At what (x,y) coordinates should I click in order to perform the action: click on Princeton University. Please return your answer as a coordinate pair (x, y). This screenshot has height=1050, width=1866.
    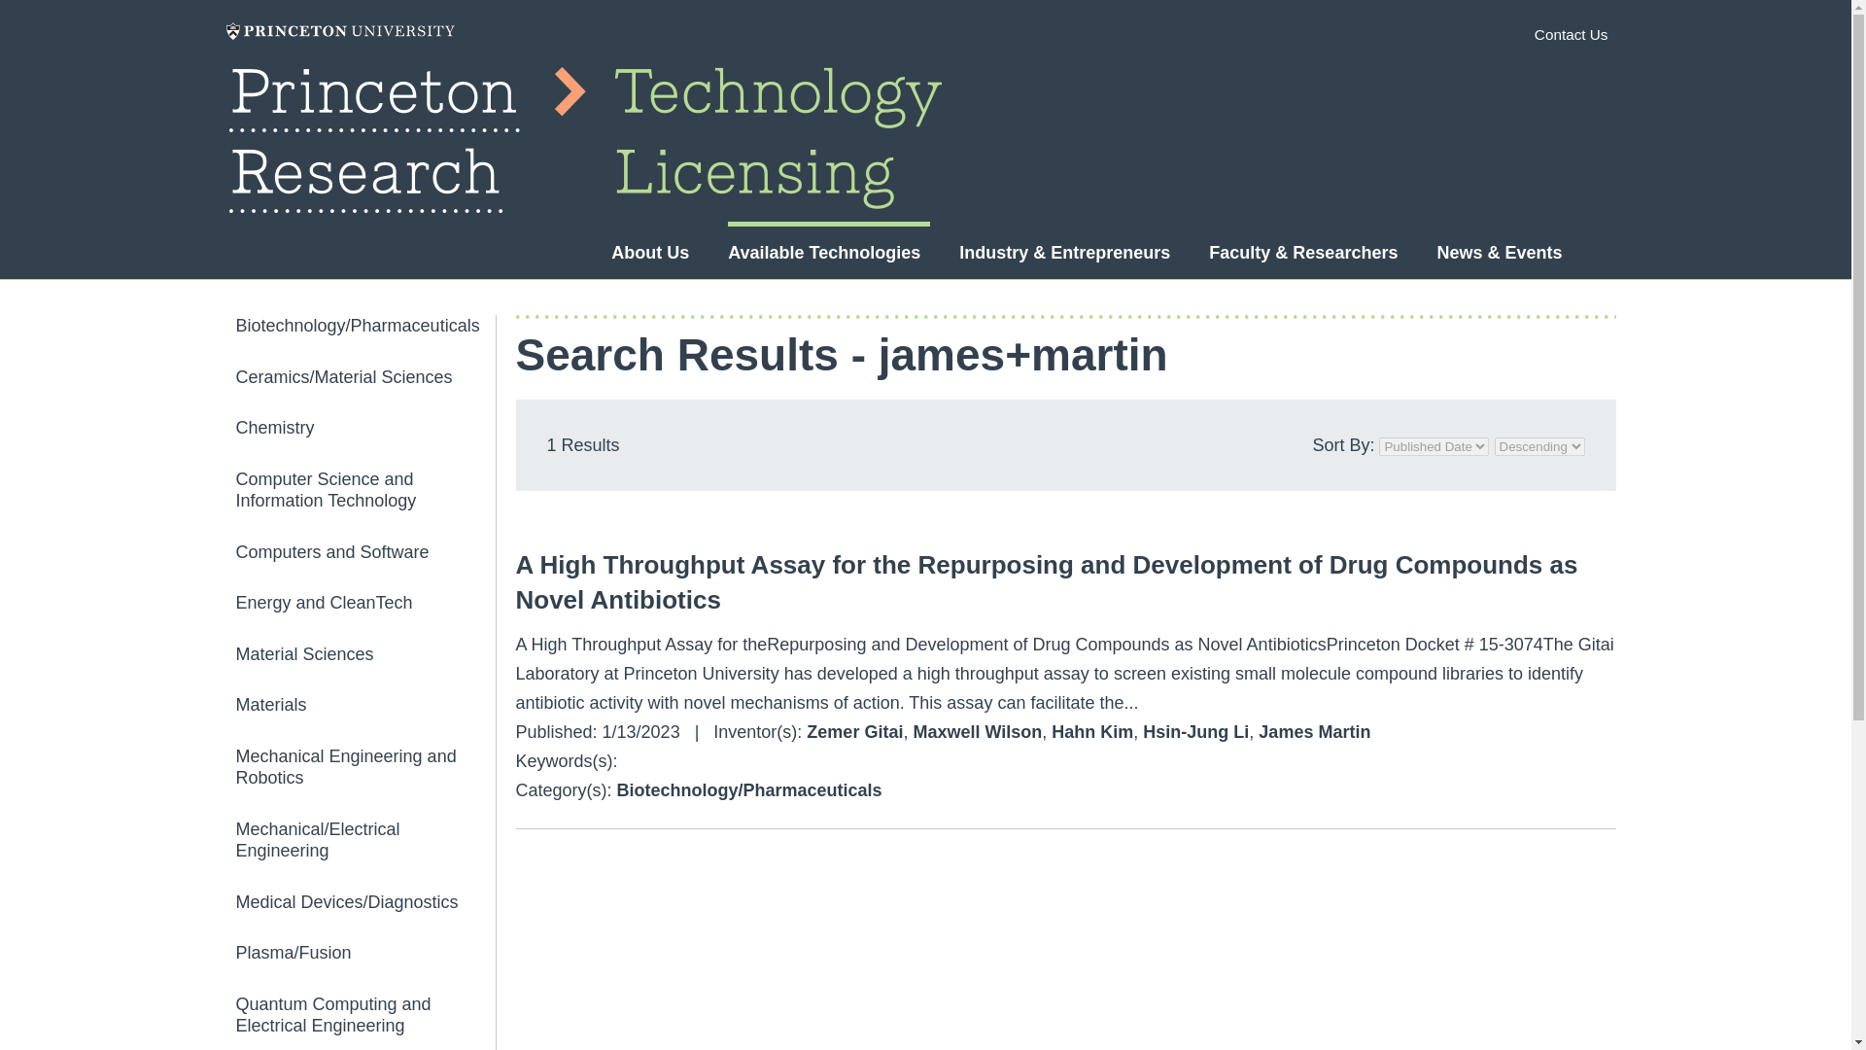
    Looking at the image, I should click on (339, 31).